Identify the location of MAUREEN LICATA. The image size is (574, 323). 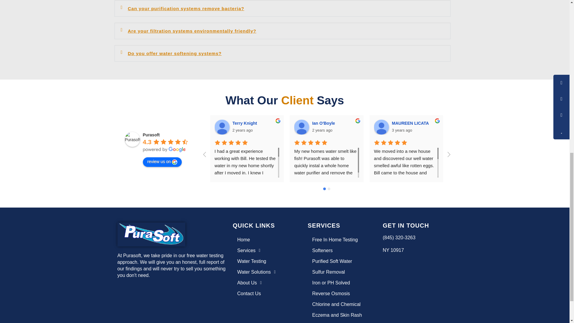
(381, 127).